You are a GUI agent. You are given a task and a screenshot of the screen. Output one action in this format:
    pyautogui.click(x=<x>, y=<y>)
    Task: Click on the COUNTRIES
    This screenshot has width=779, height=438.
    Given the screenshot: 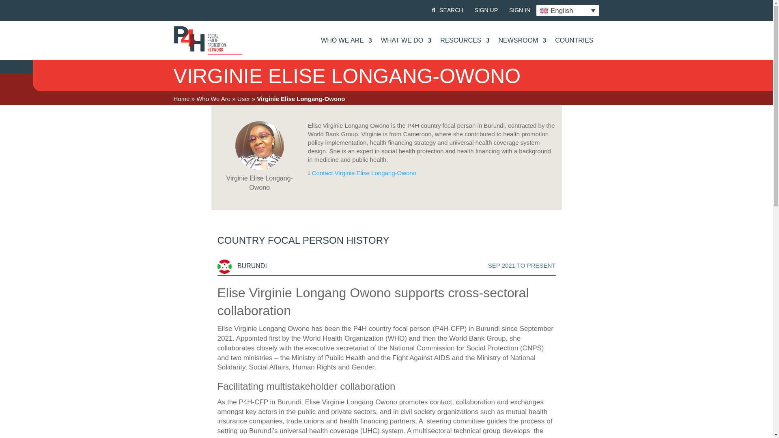 What is the action you would take?
    pyautogui.click(x=574, y=41)
    